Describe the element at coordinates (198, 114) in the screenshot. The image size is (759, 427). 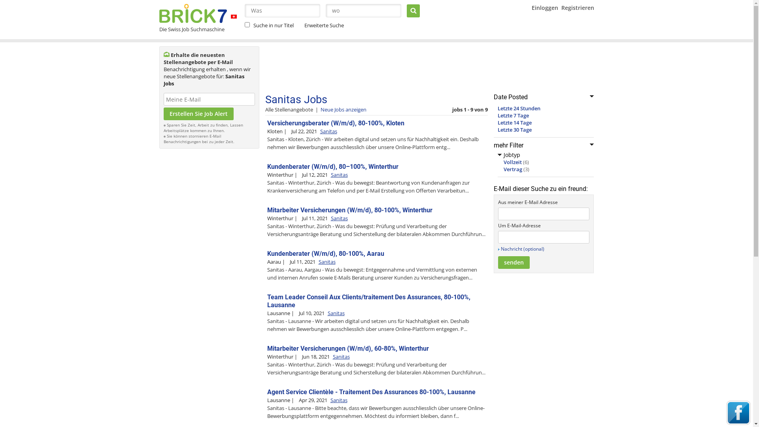
I see `Erstellen Sie Job Alert` at that location.